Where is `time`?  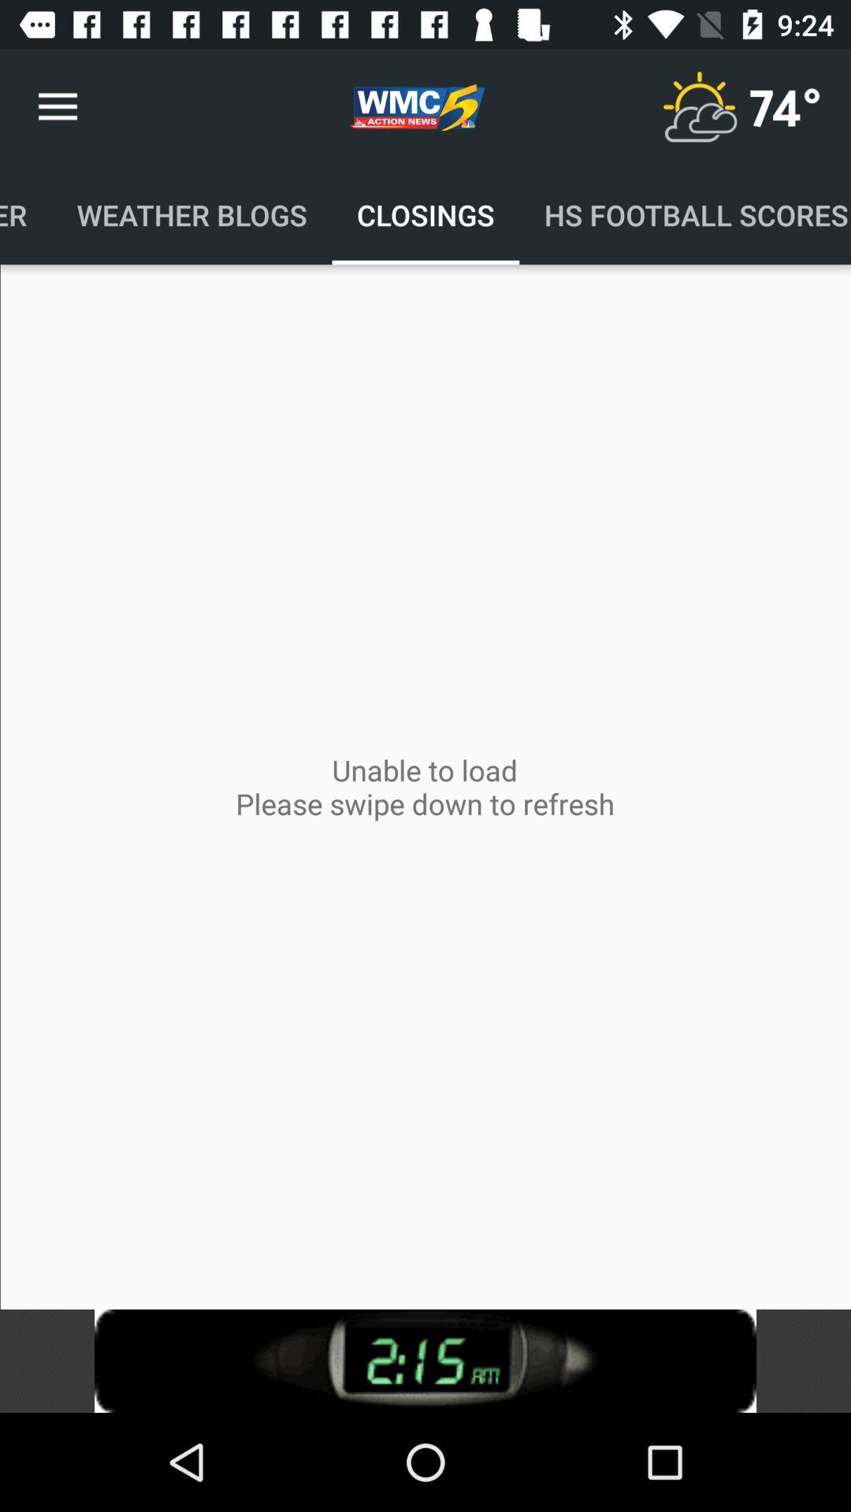
time is located at coordinates (425, 1361).